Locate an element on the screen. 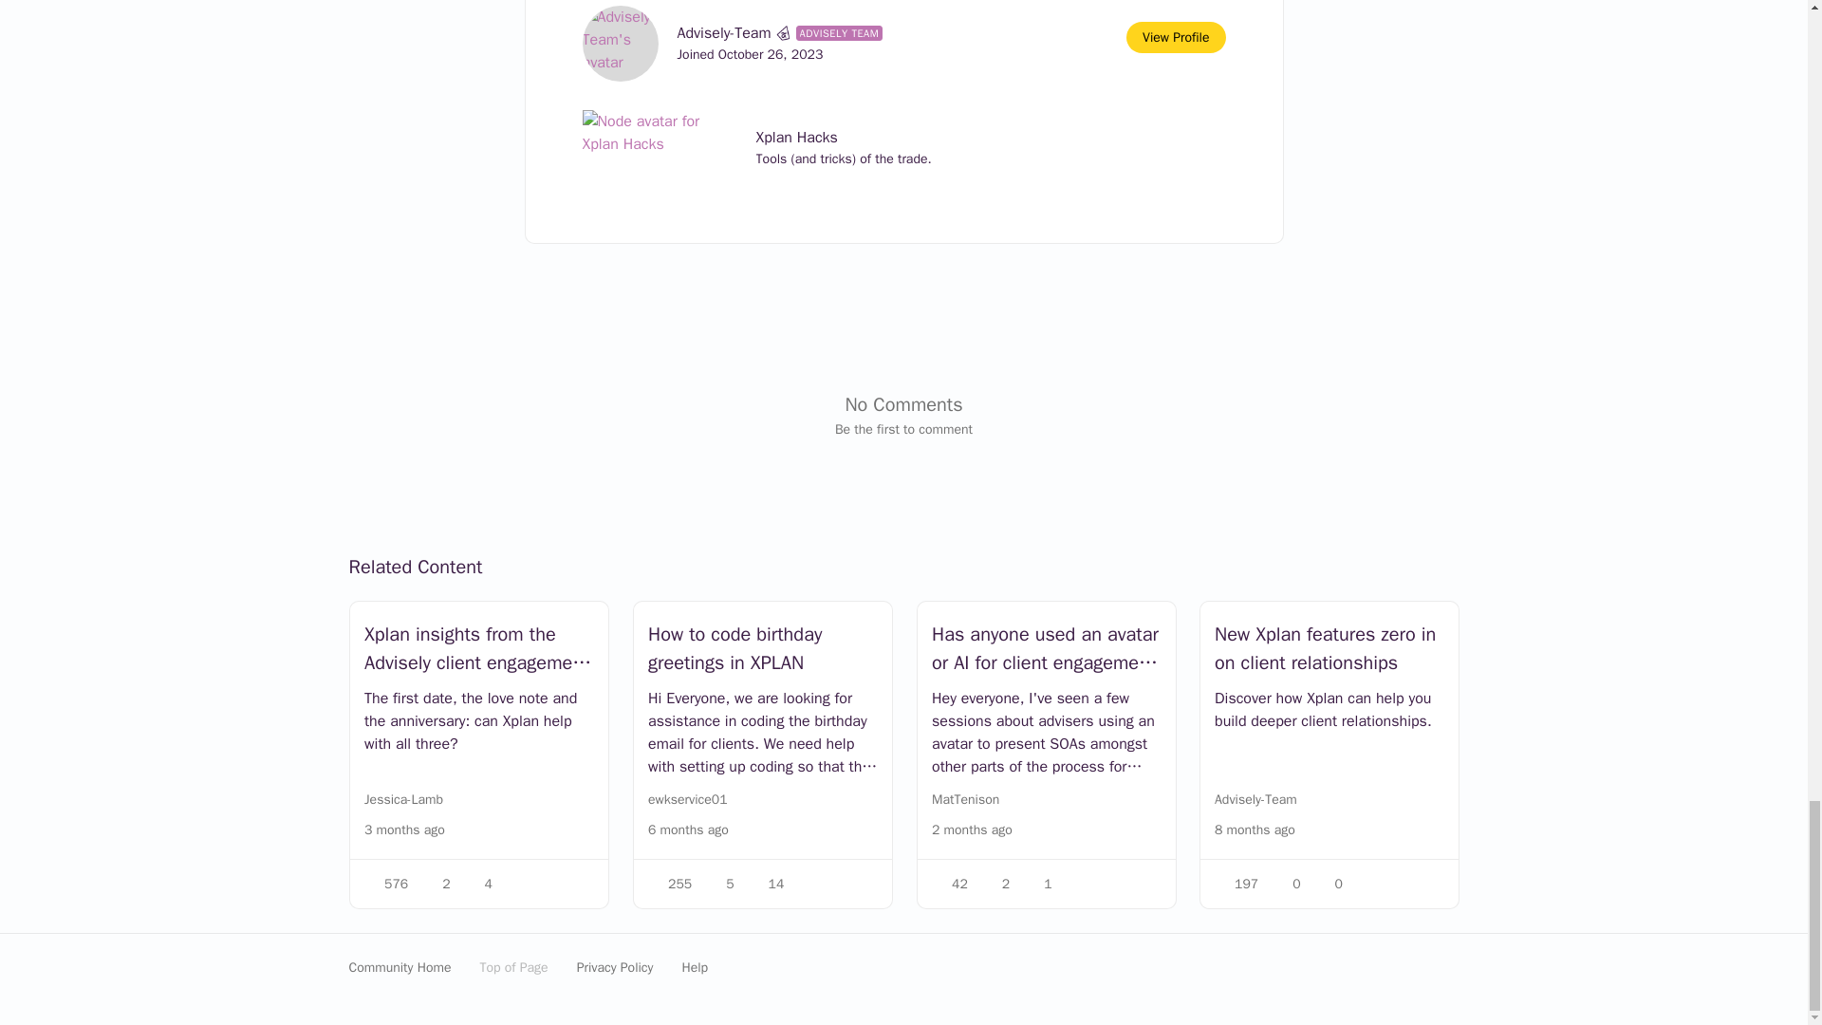 Image resolution: width=1822 pixels, height=1025 pixels. Advisely-Team is located at coordinates (724, 32).